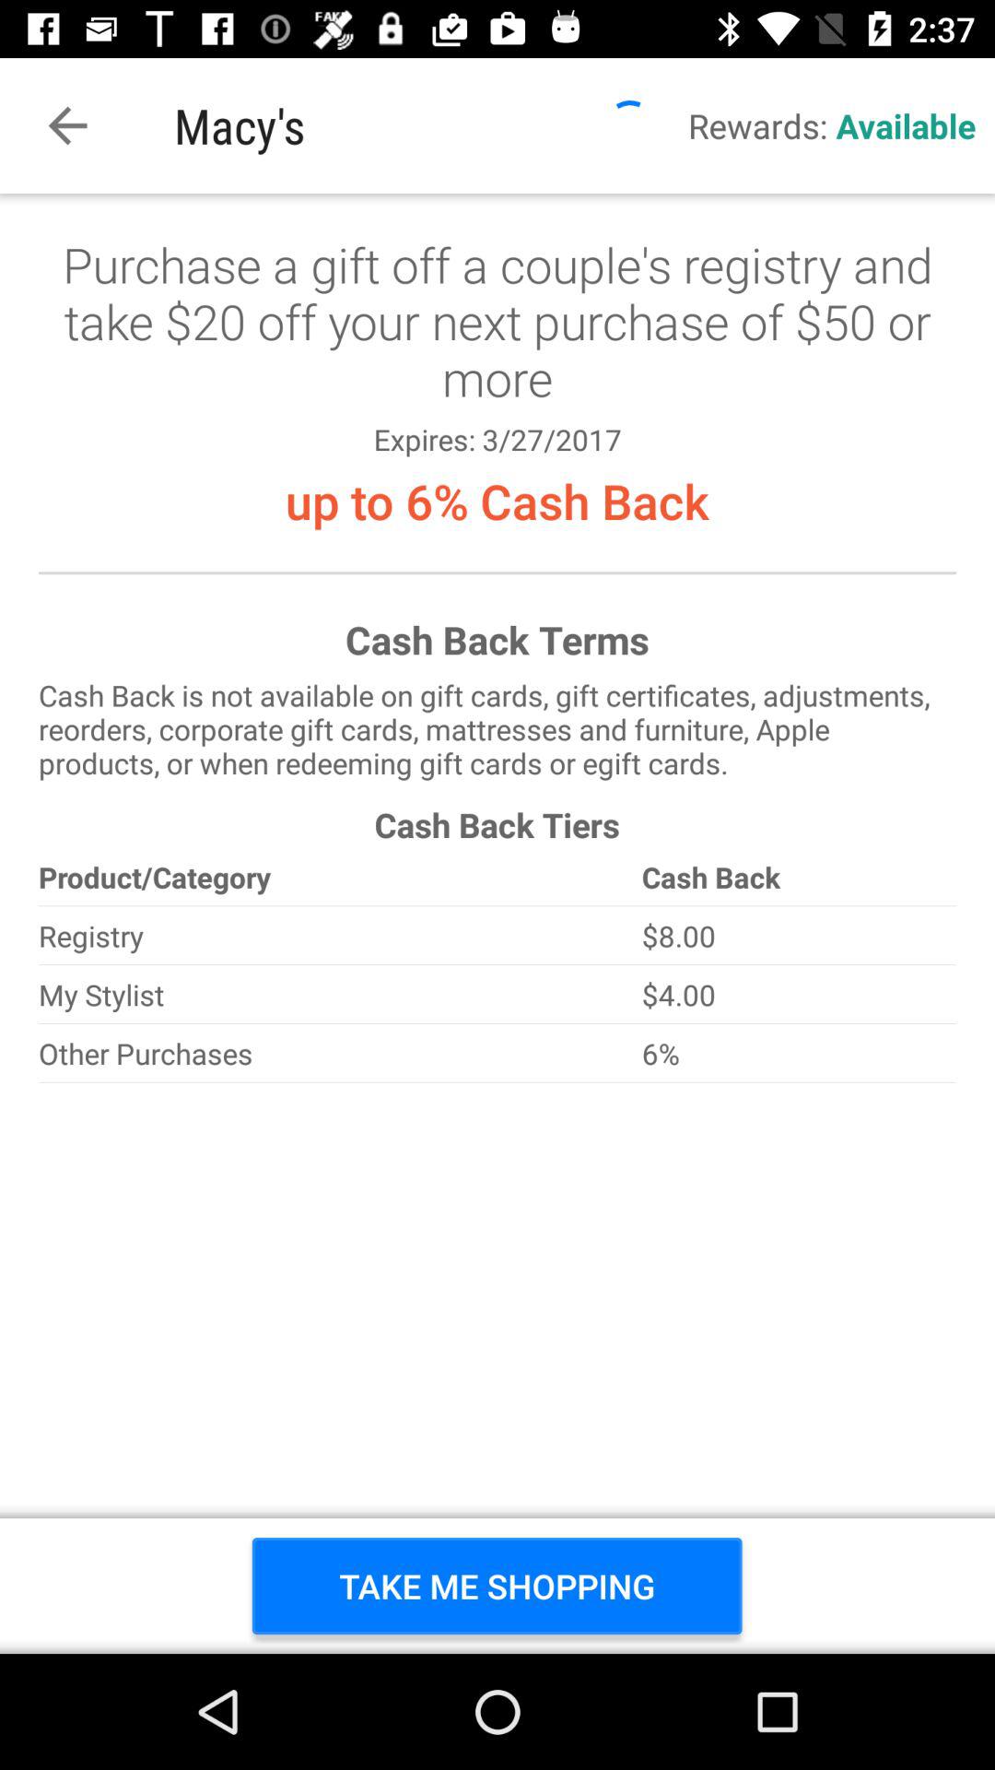 The image size is (995, 1770). Describe the element at coordinates (497, 1586) in the screenshot. I see `jump until the take me shopping icon` at that location.